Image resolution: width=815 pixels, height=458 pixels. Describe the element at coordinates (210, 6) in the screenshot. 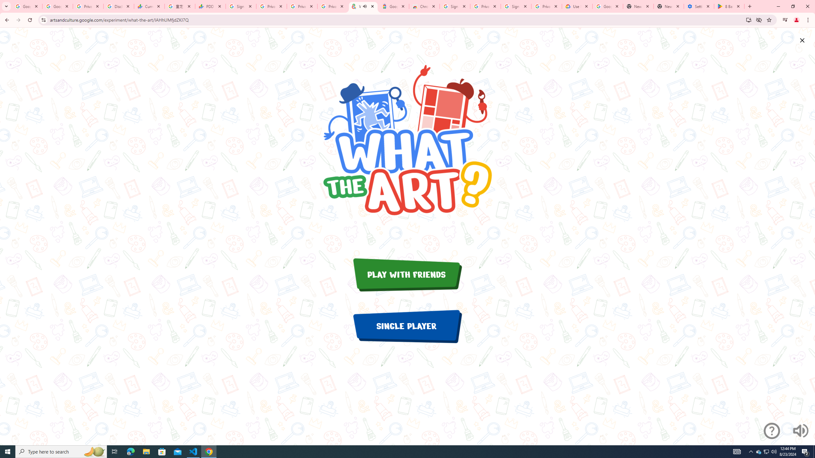

I see `PDD Holdings Inc - ADR (PDD) Price & News - Google Finance` at that location.